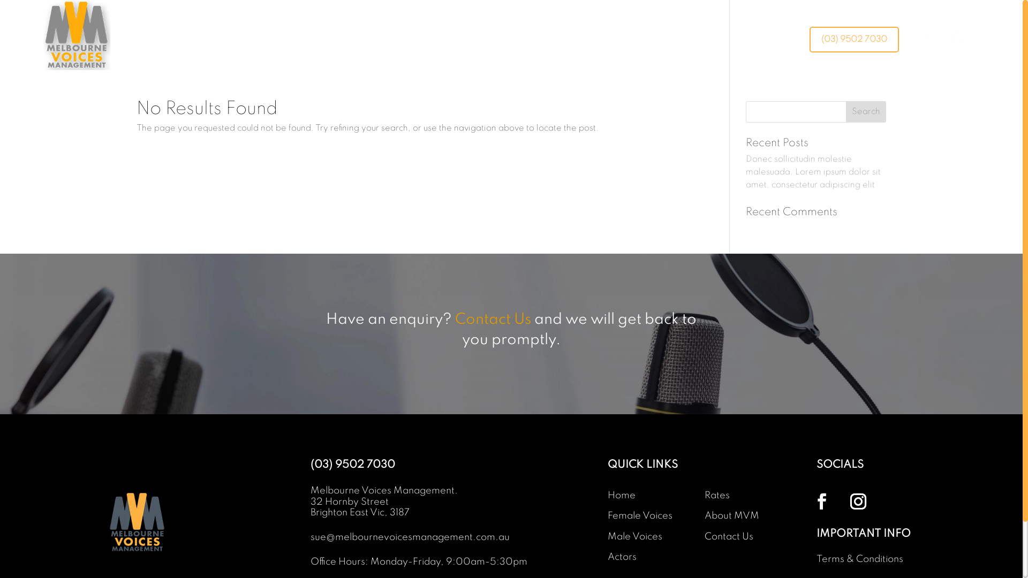 The width and height of the screenshot is (1028, 578). Describe the element at coordinates (858, 501) in the screenshot. I see `Follow on Instagram` at that location.